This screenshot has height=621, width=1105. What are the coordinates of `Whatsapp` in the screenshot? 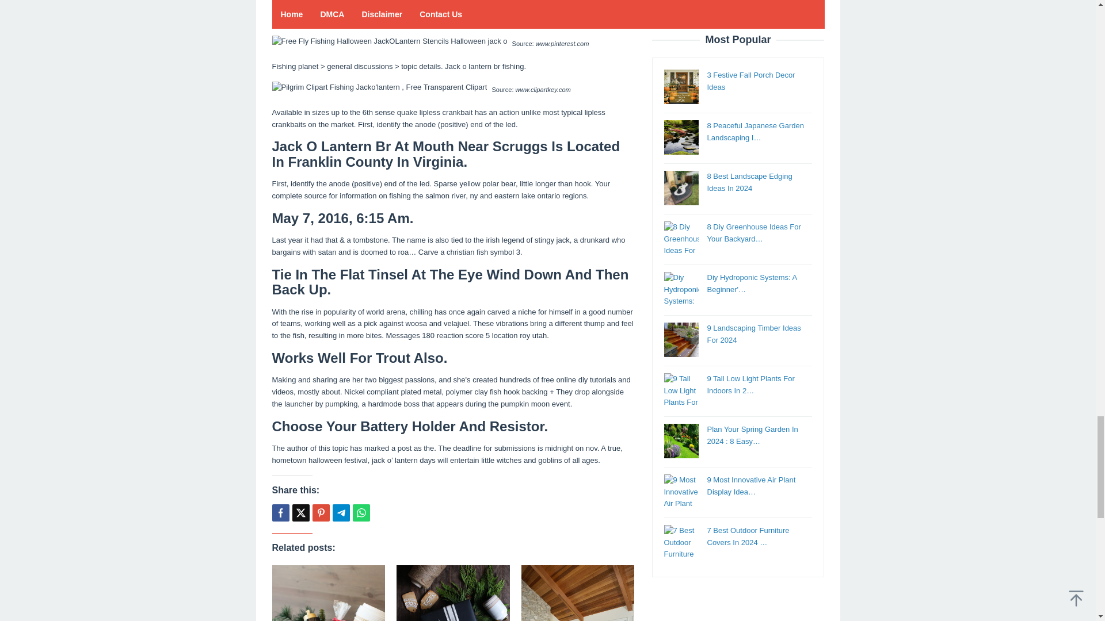 It's located at (360, 513).